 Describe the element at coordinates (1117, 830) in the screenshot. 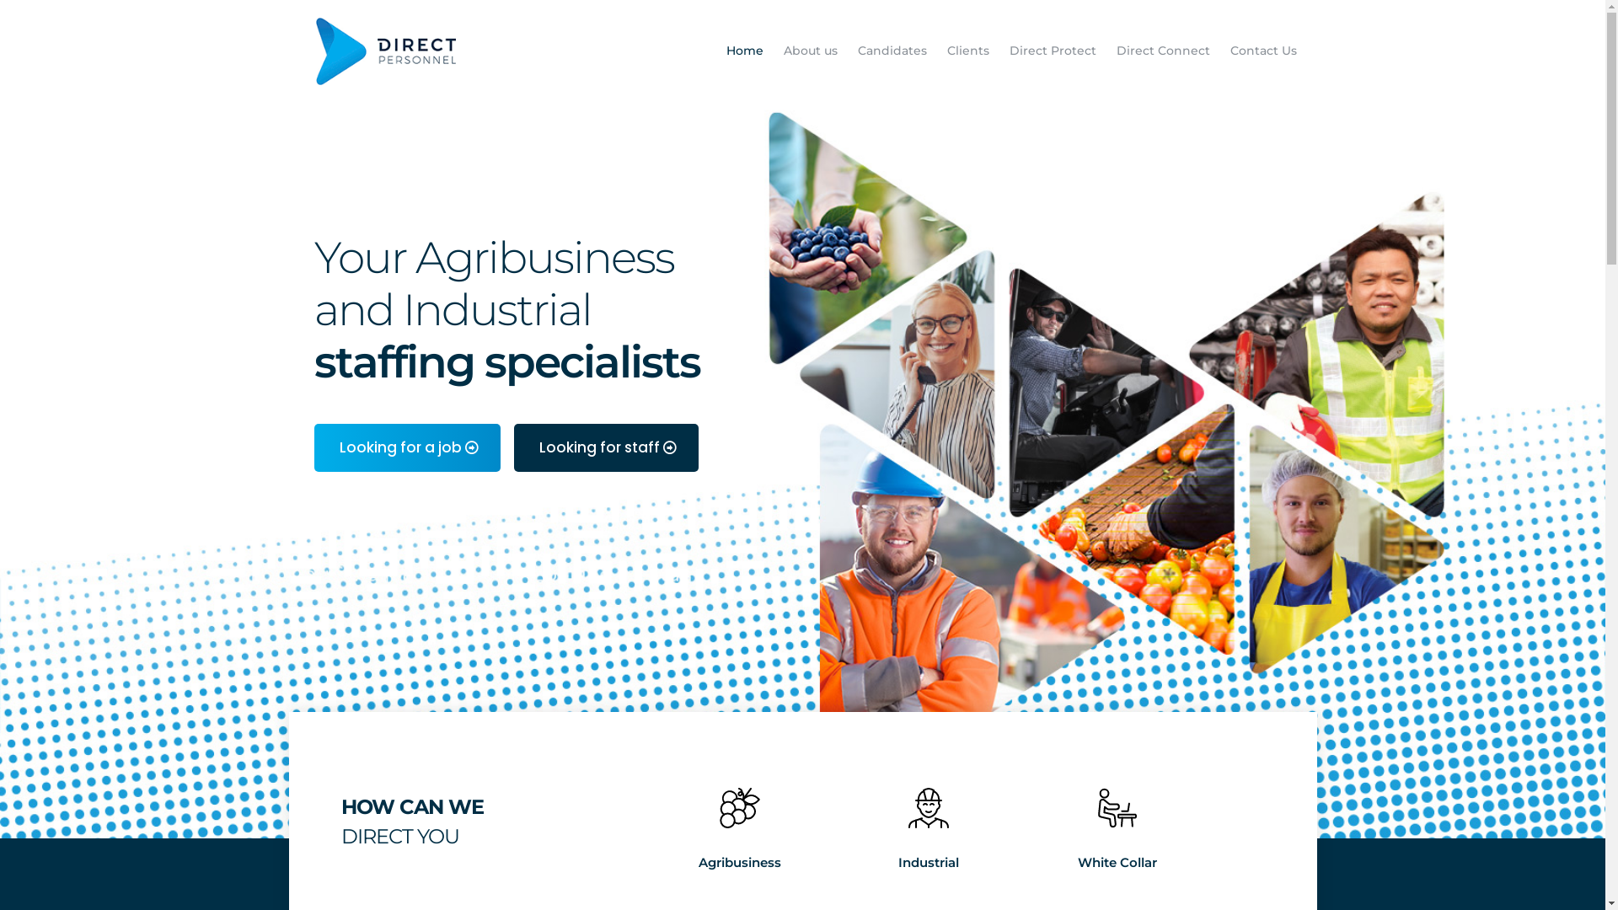

I see `White Collar` at that location.